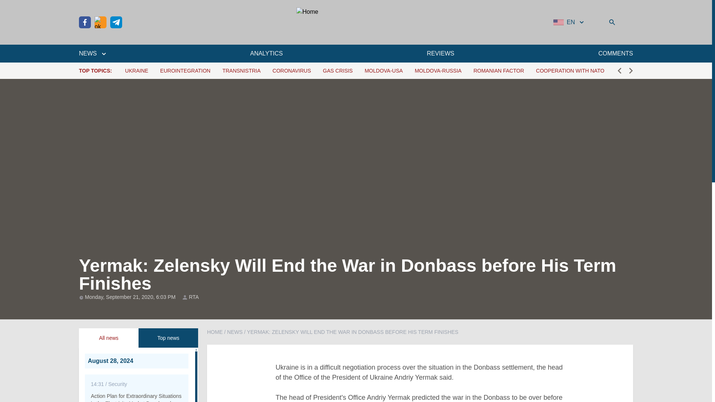  I want to click on TRANSNISTRIA, so click(241, 71).